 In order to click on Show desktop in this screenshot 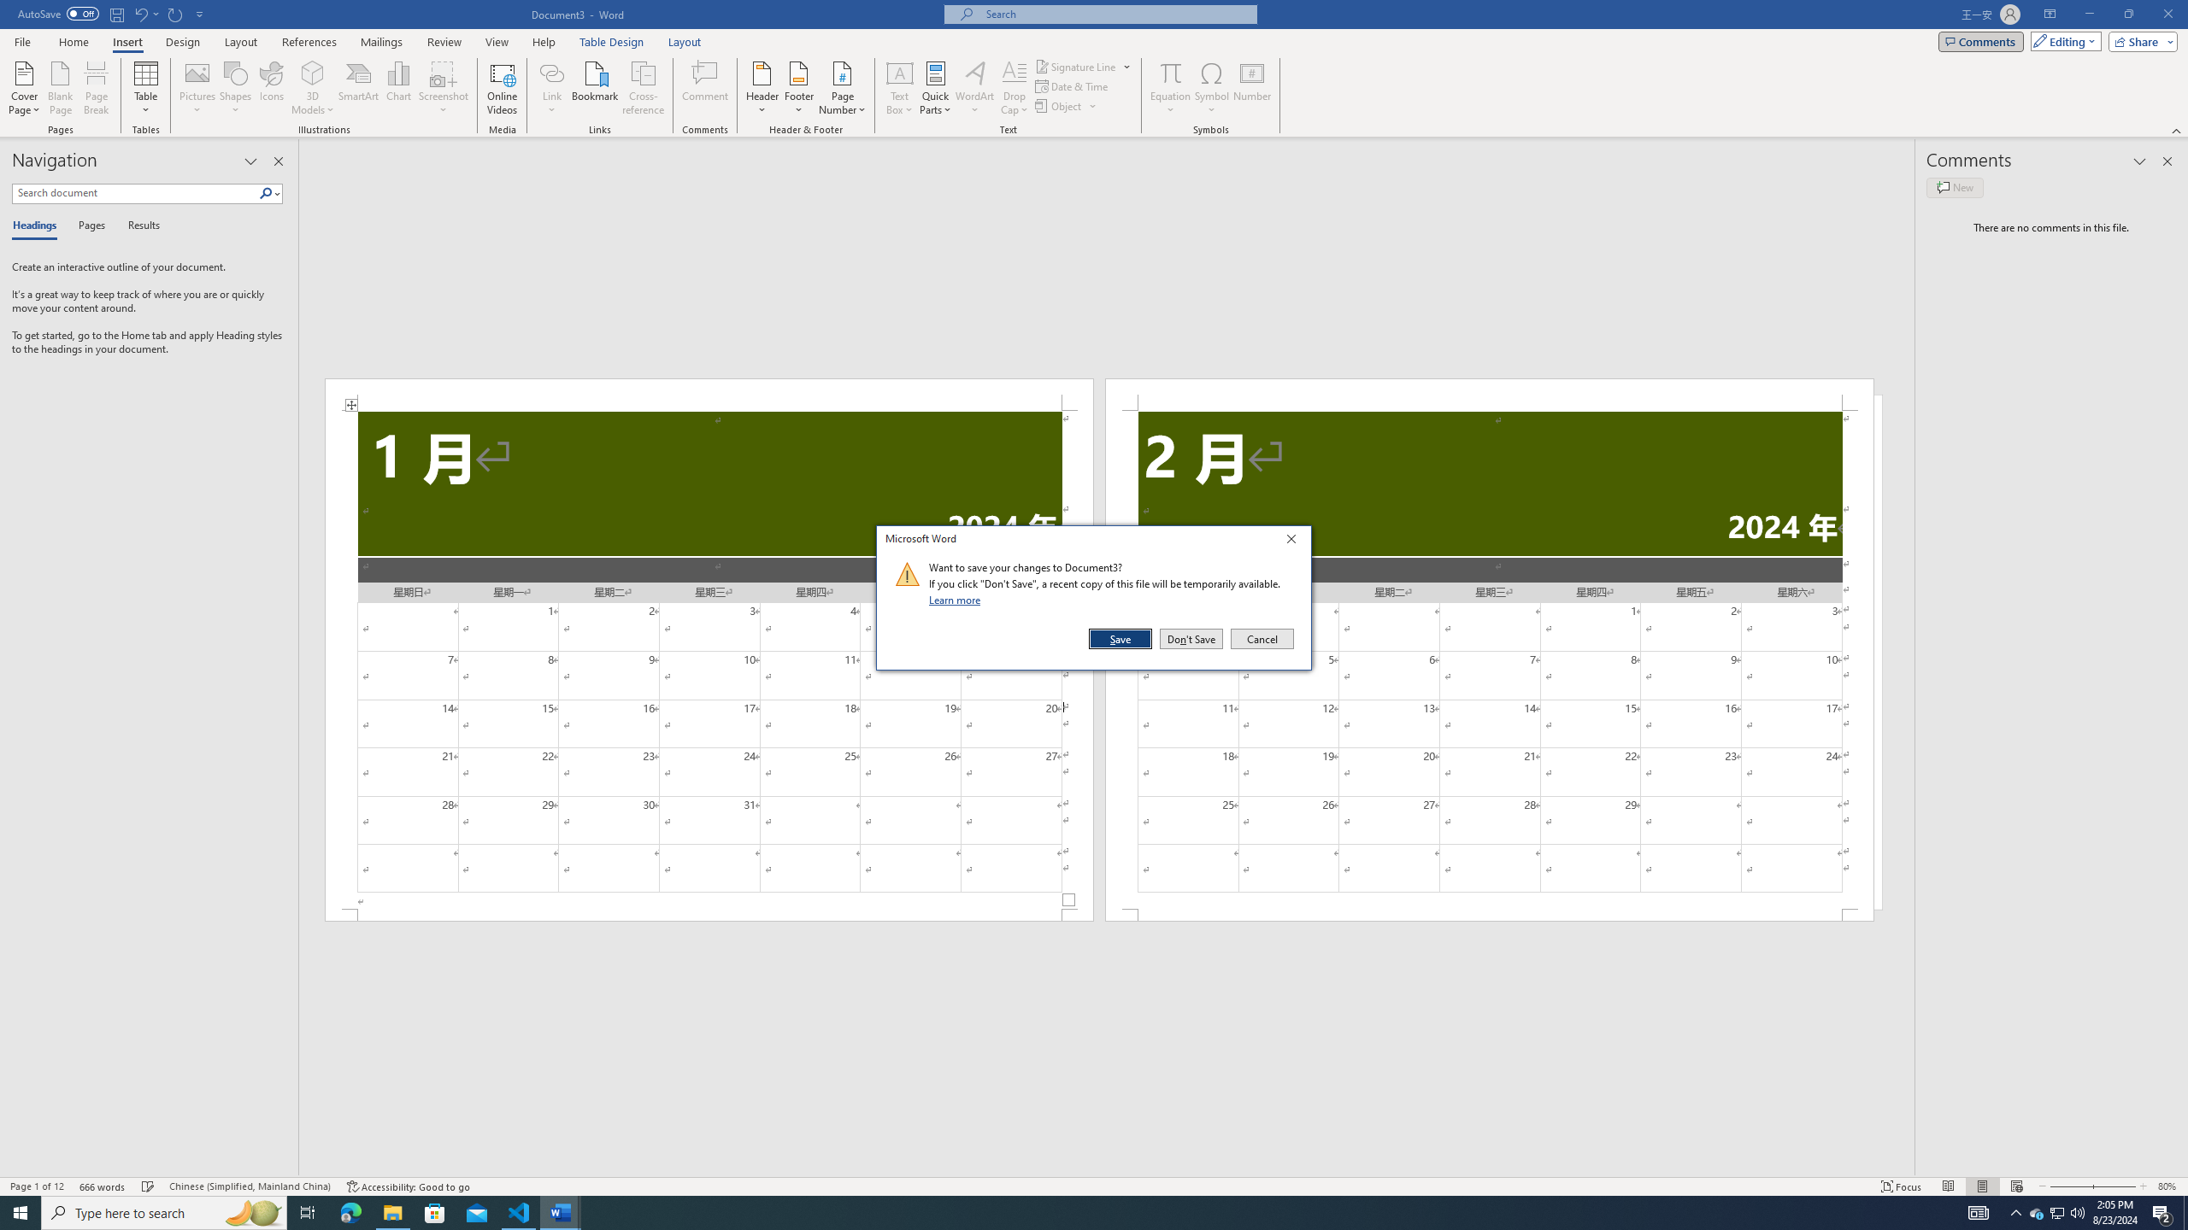, I will do `click(2185, 1213)`.